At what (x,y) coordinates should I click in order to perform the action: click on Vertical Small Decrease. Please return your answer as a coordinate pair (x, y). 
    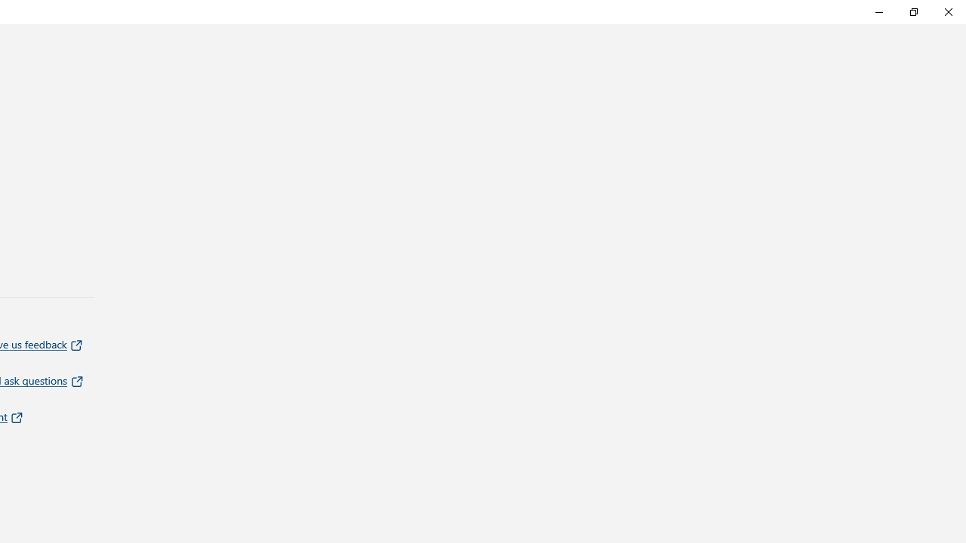
    Looking at the image, I should click on (960, 29).